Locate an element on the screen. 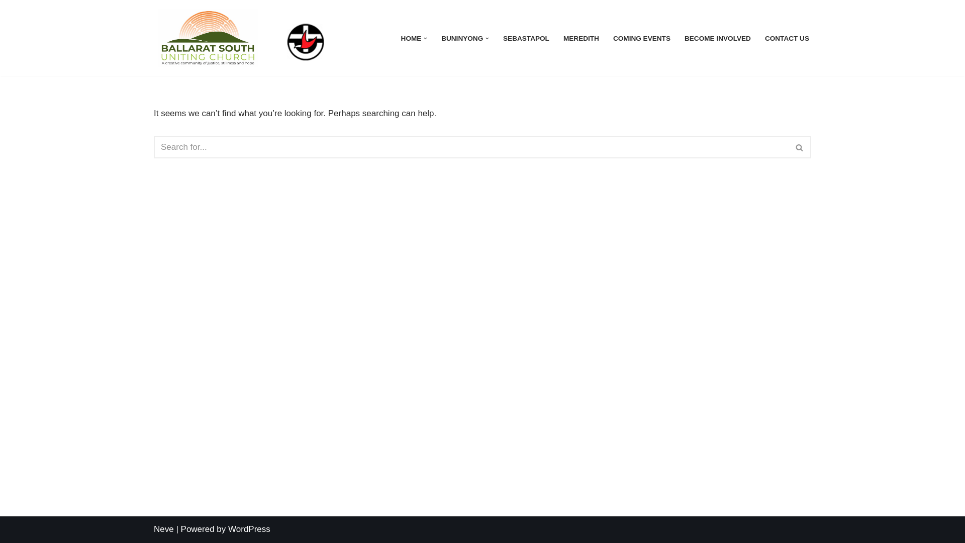 The width and height of the screenshot is (965, 543). BECOME INVOLVED is located at coordinates (718, 38).